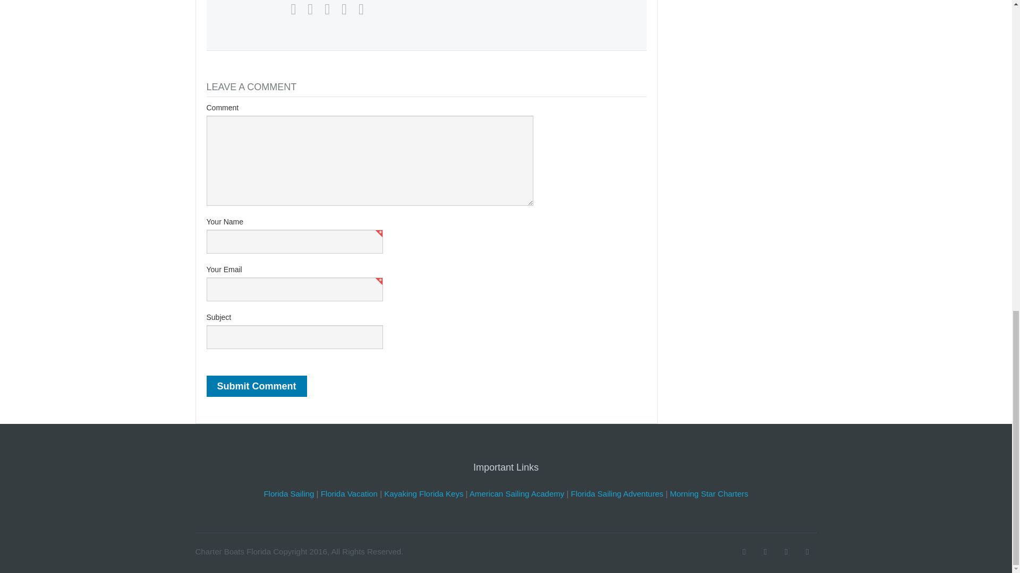  Describe the element at coordinates (423, 493) in the screenshot. I see `Kayaking Florida Keys` at that location.